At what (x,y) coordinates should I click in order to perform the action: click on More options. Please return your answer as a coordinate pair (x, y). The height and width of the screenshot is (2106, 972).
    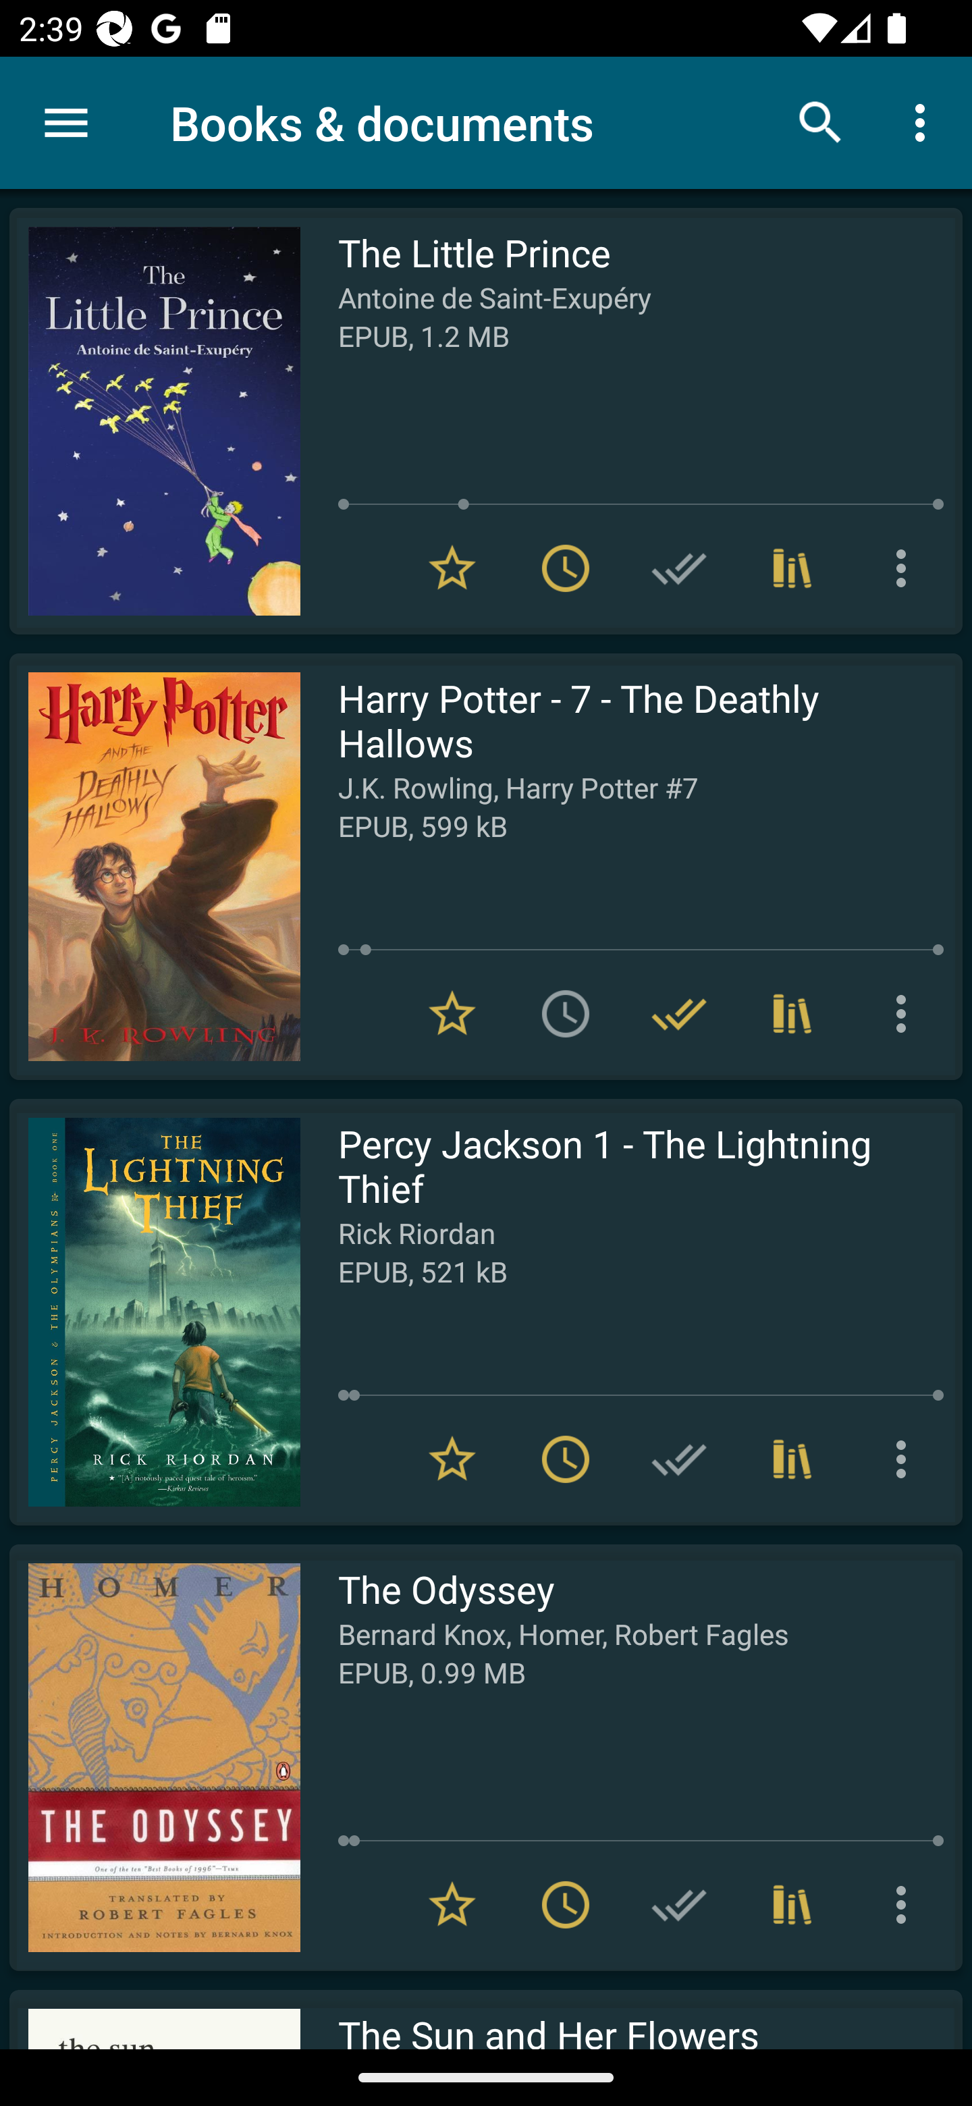
    Looking at the image, I should click on (906, 1905).